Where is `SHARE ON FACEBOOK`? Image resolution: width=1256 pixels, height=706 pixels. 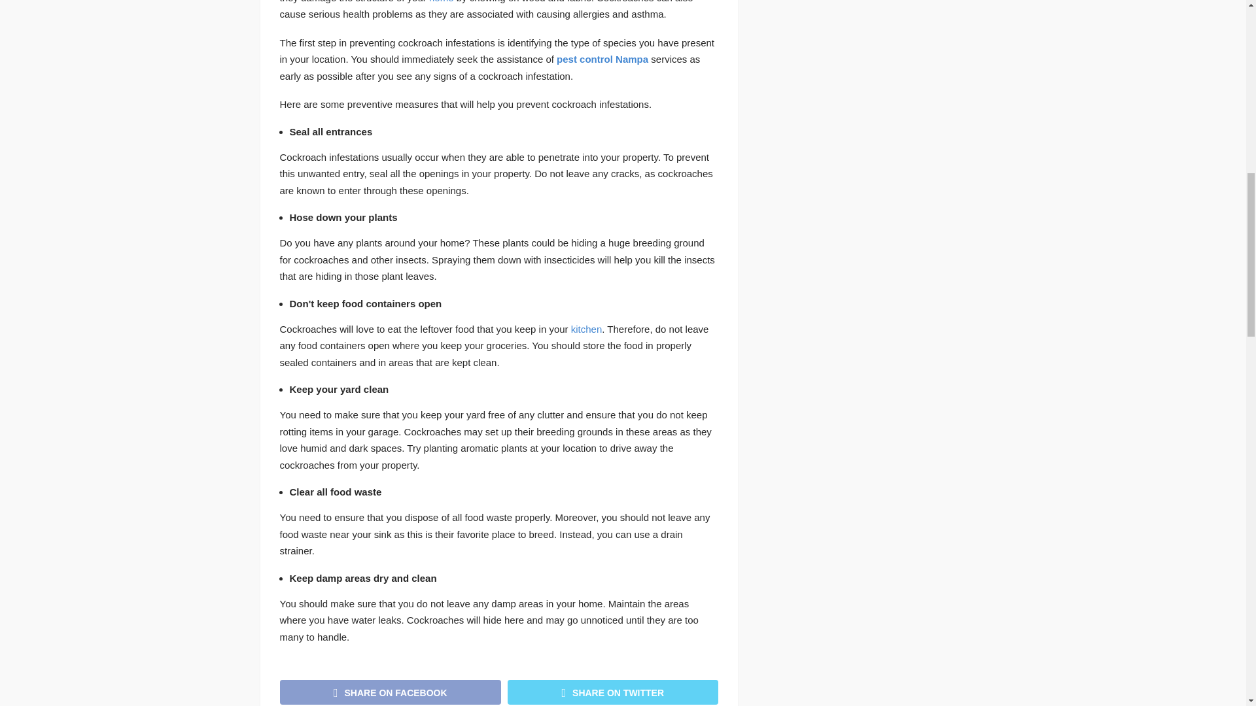 SHARE ON FACEBOOK is located at coordinates (391, 692).